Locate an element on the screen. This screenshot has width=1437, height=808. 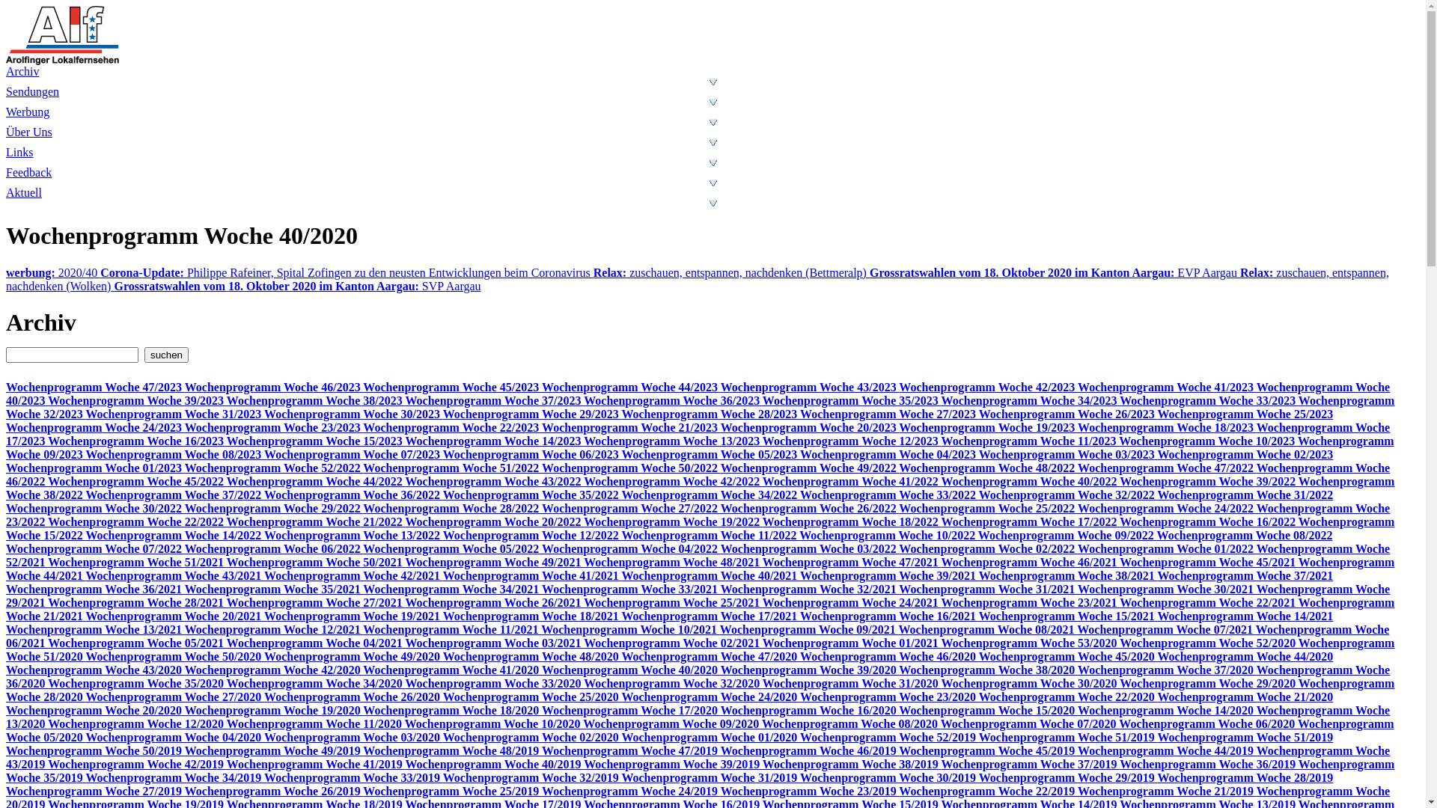
Wochenprogramm Woche 31/2022 is located at coordinates (1245, 495).